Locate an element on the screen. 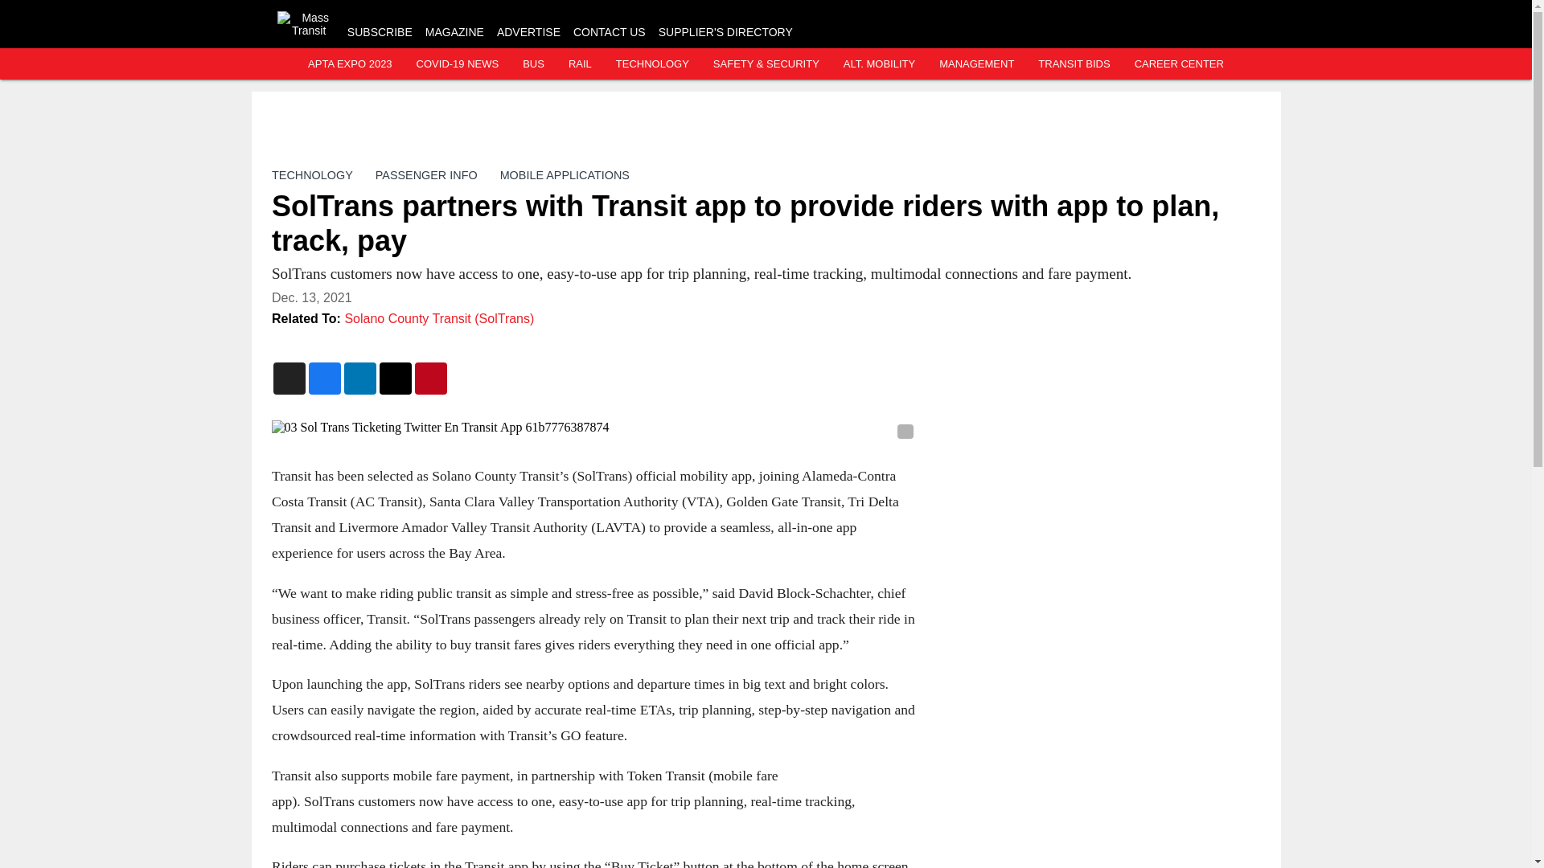  SUBSCRIBE is located at coordinates (380, 32).